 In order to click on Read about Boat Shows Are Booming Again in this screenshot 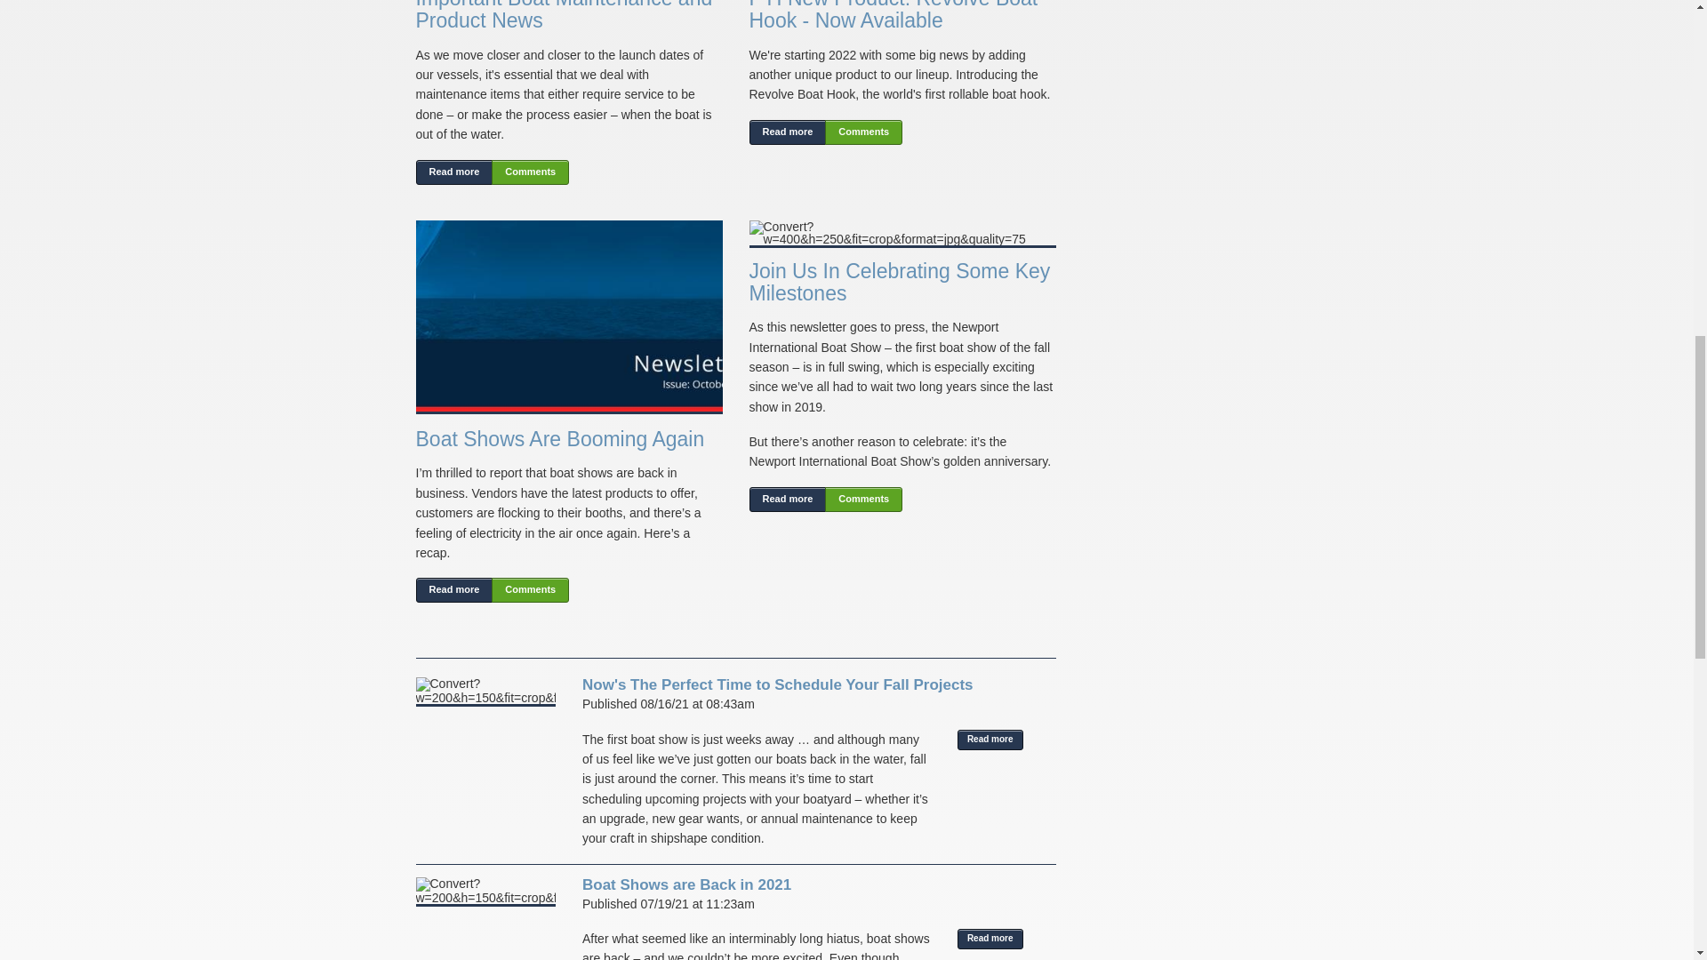, I will do `click(530, 590)`.